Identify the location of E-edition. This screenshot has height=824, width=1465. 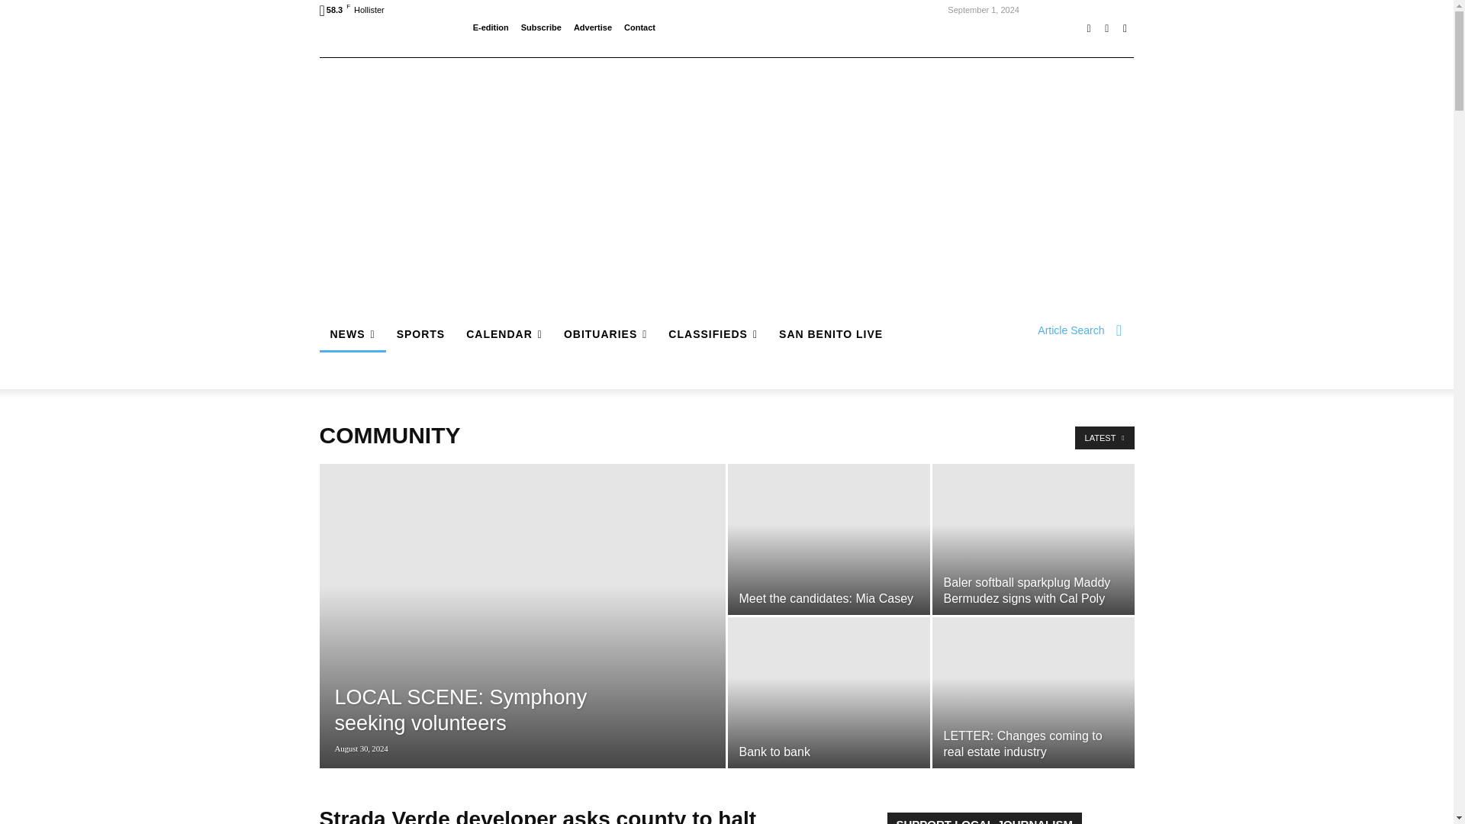
(491, 27).